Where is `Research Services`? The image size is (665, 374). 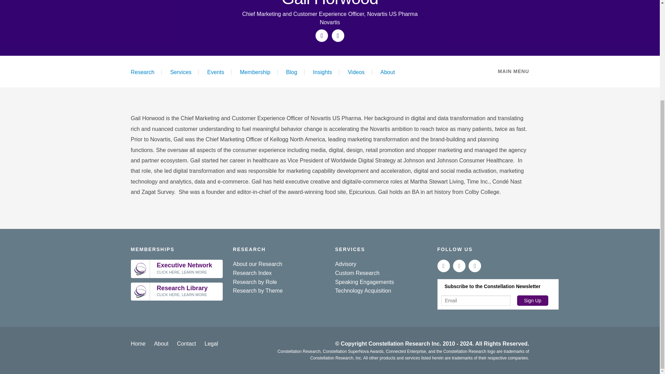
Research Services is located at coordinates (245, 24).